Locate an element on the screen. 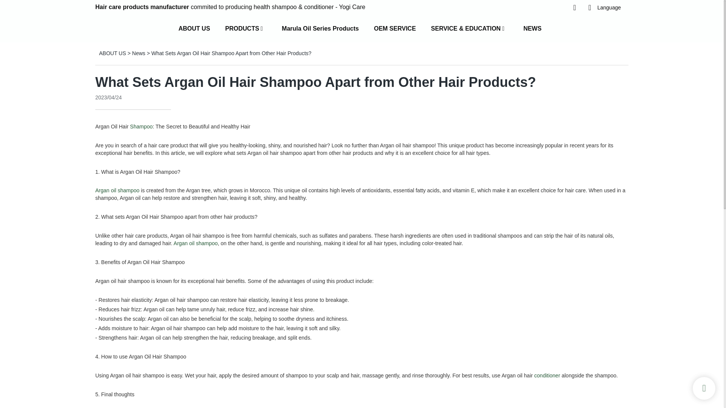  OEM SERVICE is located at coordinates (395, 29).